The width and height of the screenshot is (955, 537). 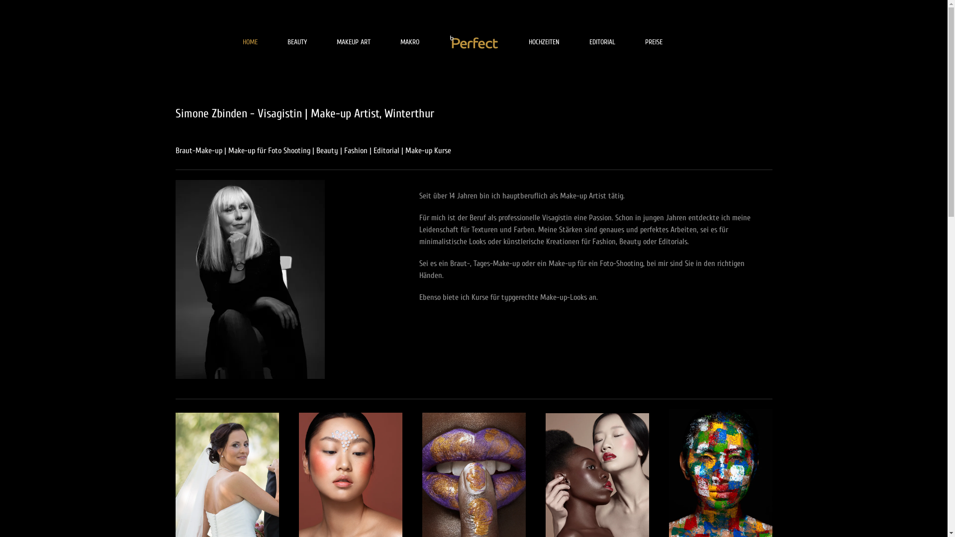 I want to click on PREISE, so click(x=654, y=42).